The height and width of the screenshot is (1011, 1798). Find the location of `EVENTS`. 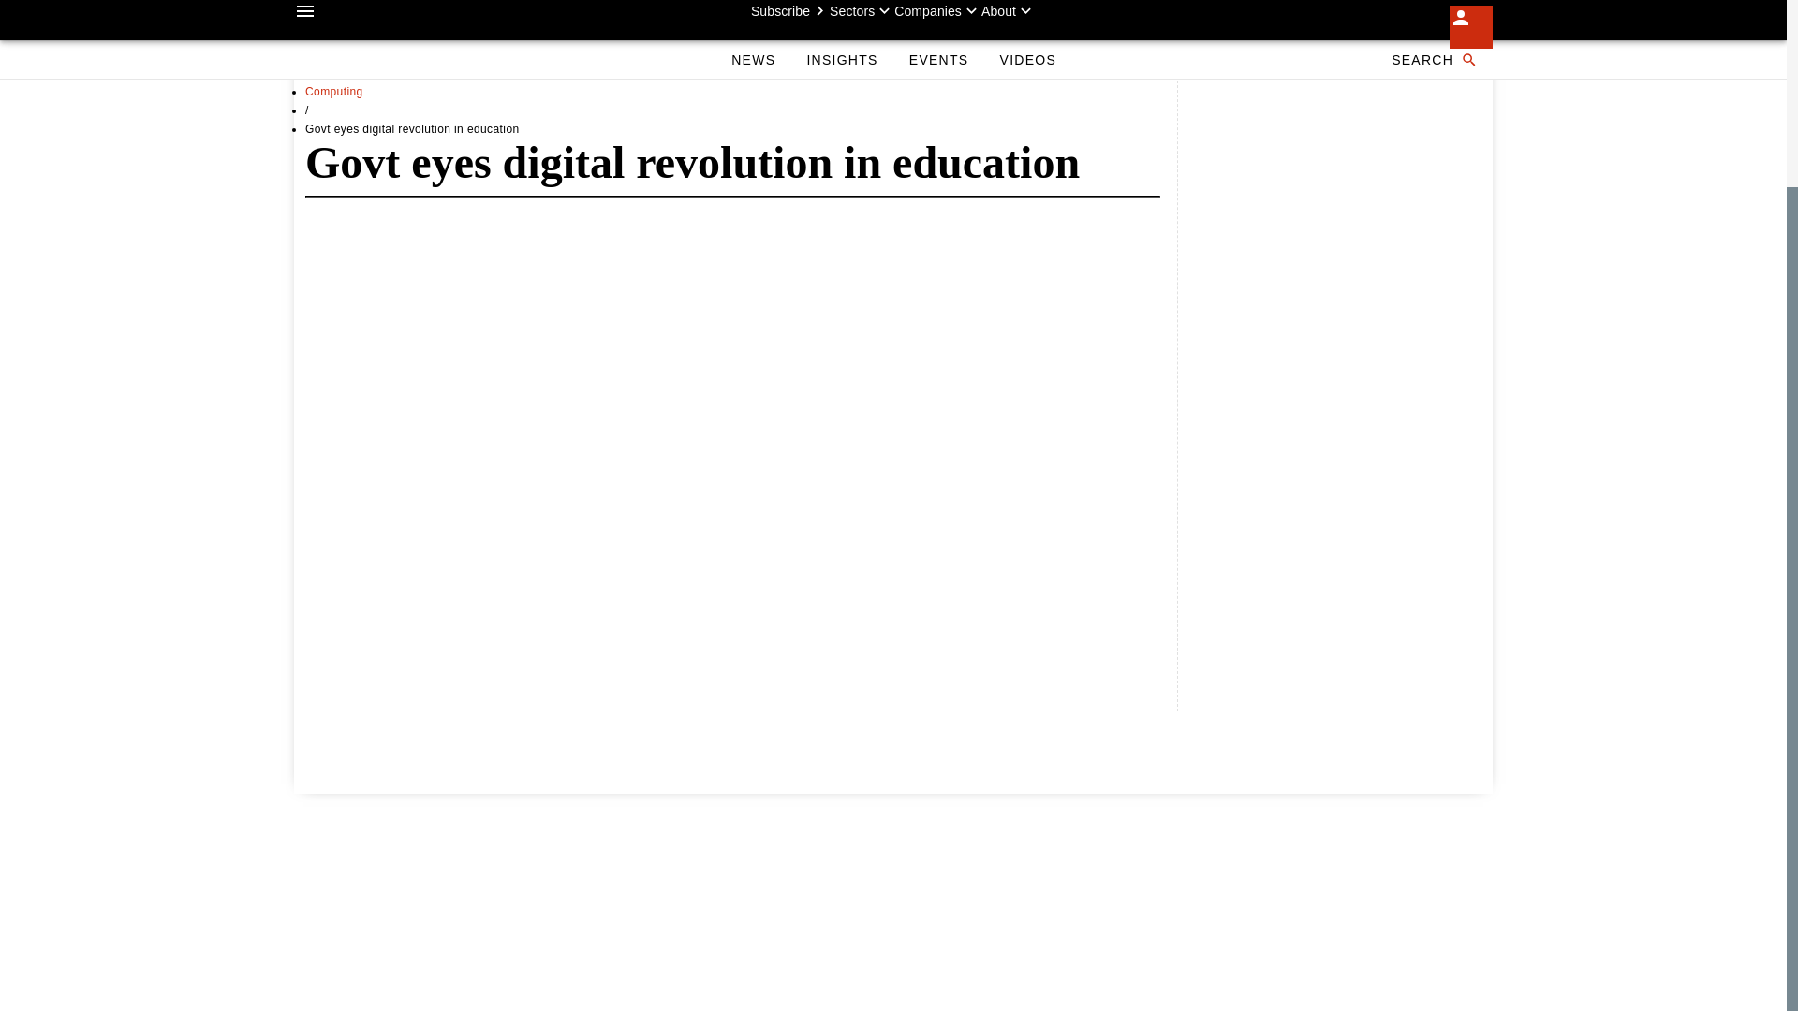

EVENTS is located at coordinates (938, 28).